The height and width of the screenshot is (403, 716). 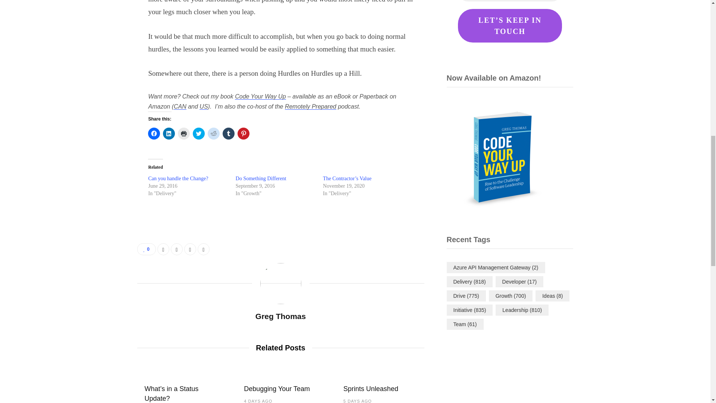 What do you see at coordinates (169, 134) in the screenshot?
I see `Click to share on LinkedIn` at bounding box center [169, 134].